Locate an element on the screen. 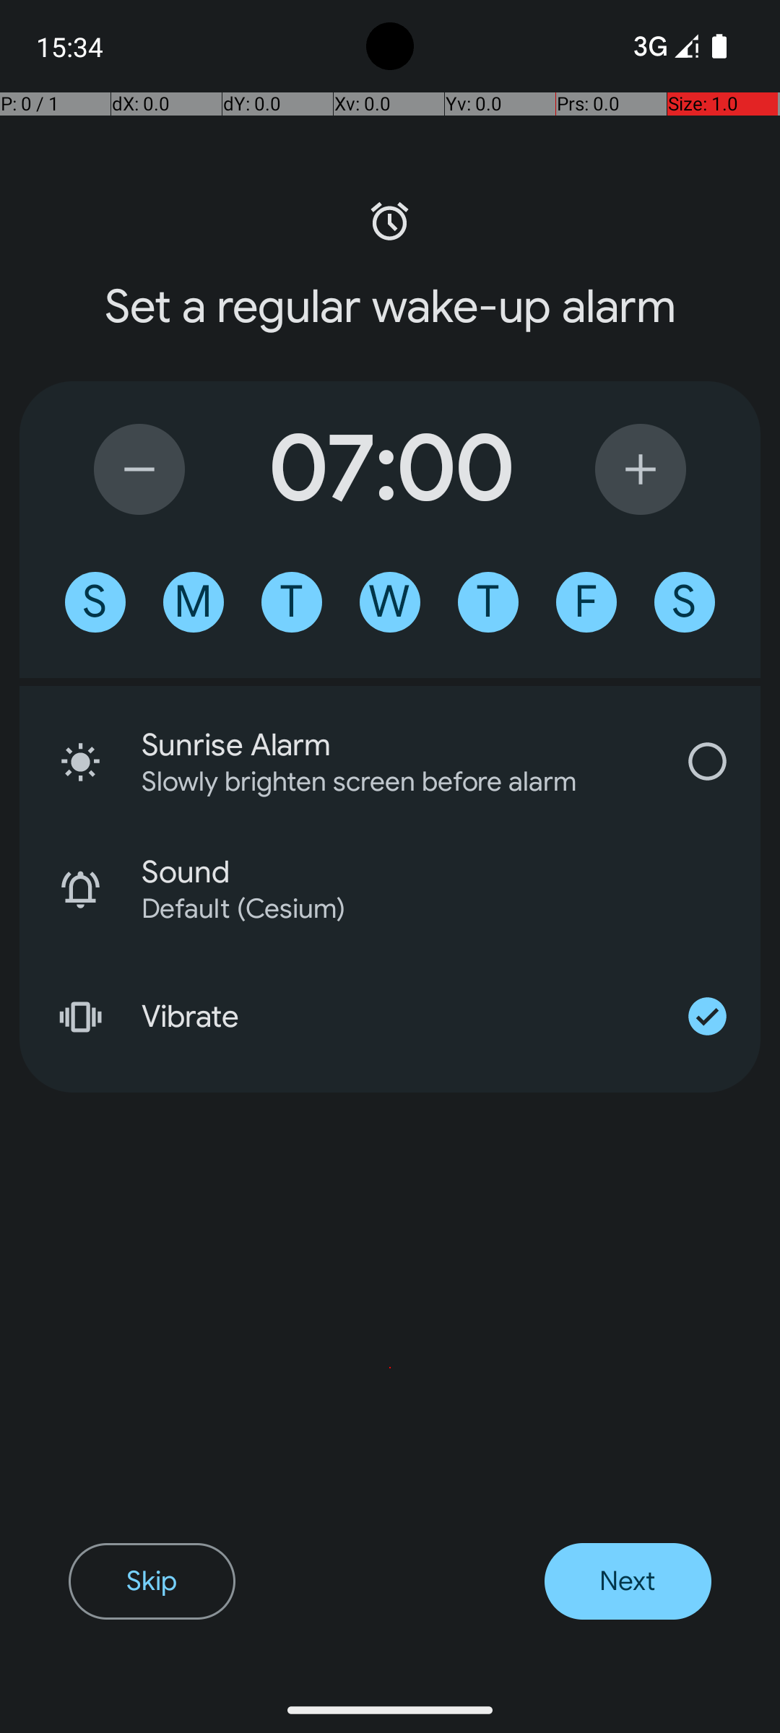 The width and height of the screenshot is (780, 1733). Set a regular wake-up alarm is located at coordinates (390, 307).